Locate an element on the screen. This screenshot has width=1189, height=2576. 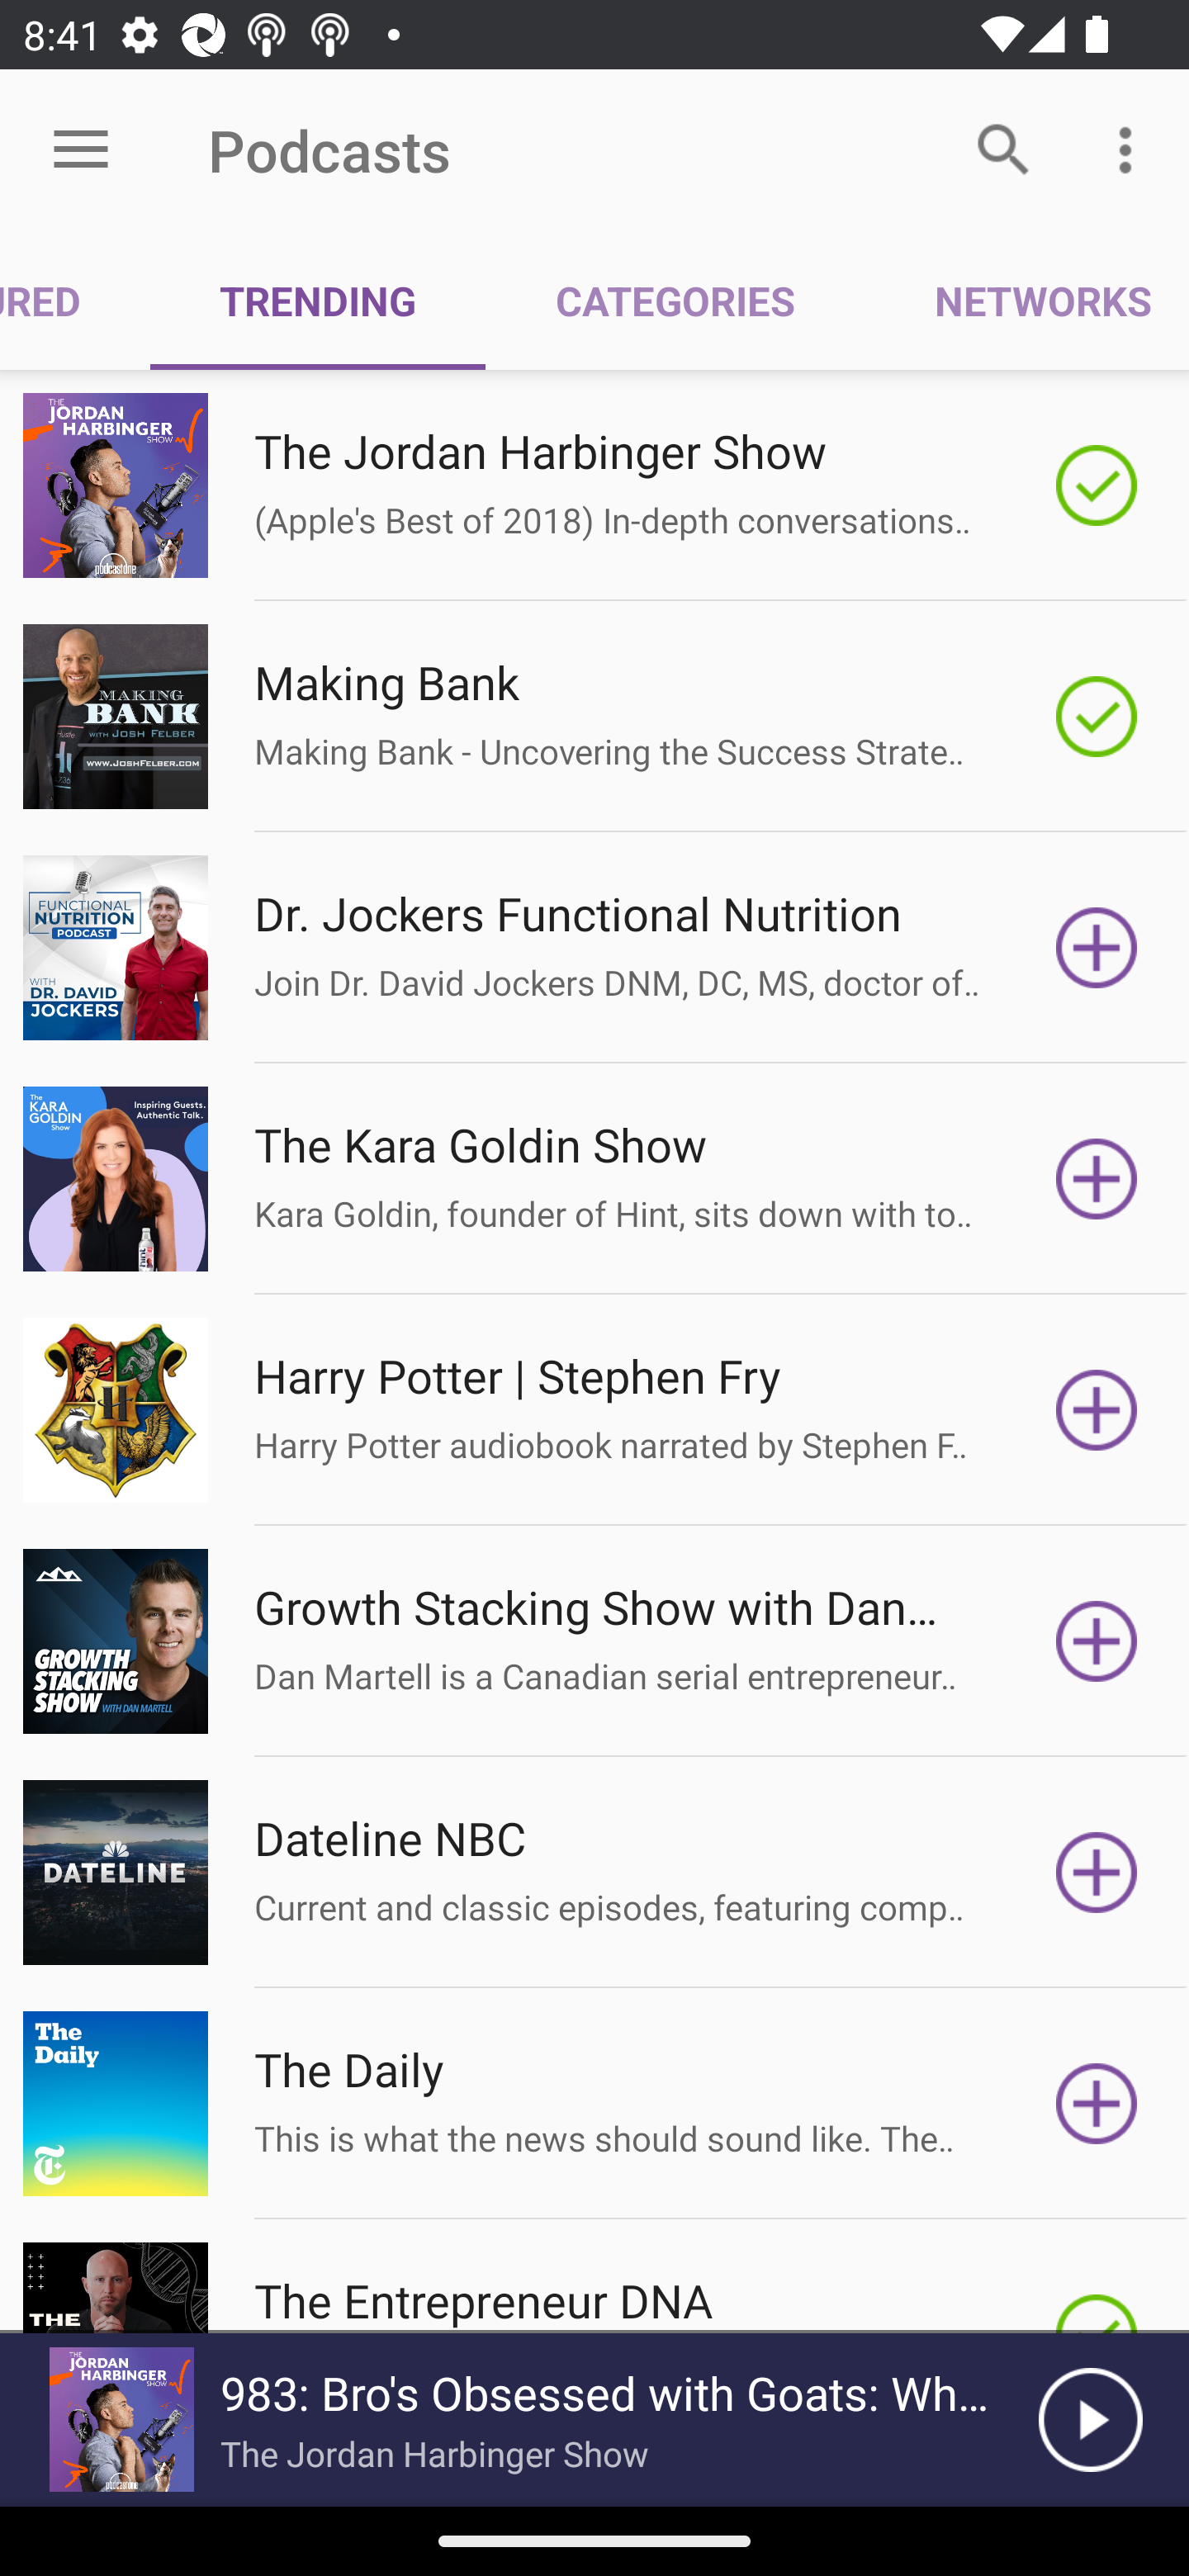
Subscribe is located at coordinates (1097, 1179).